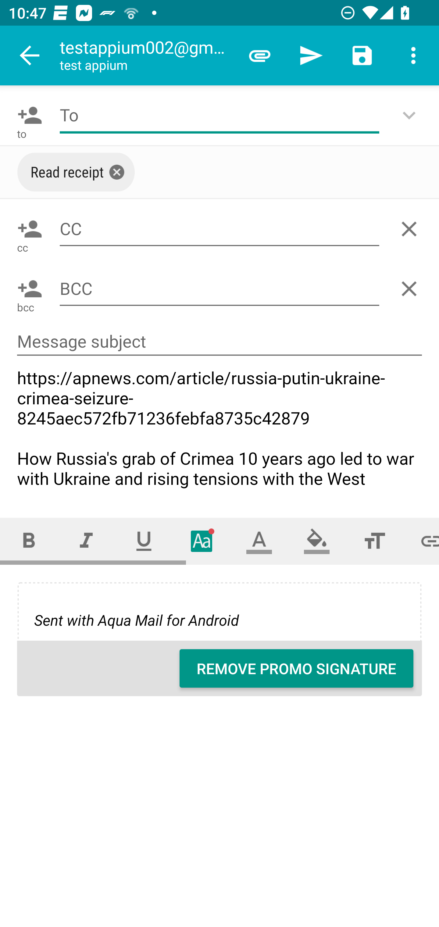 Image resolution: width=439 pixels, height=927 pixels. What do you see at coordinates (259, 541) in the screenshot?
I see `Text color` at bounding box center [259, 541].